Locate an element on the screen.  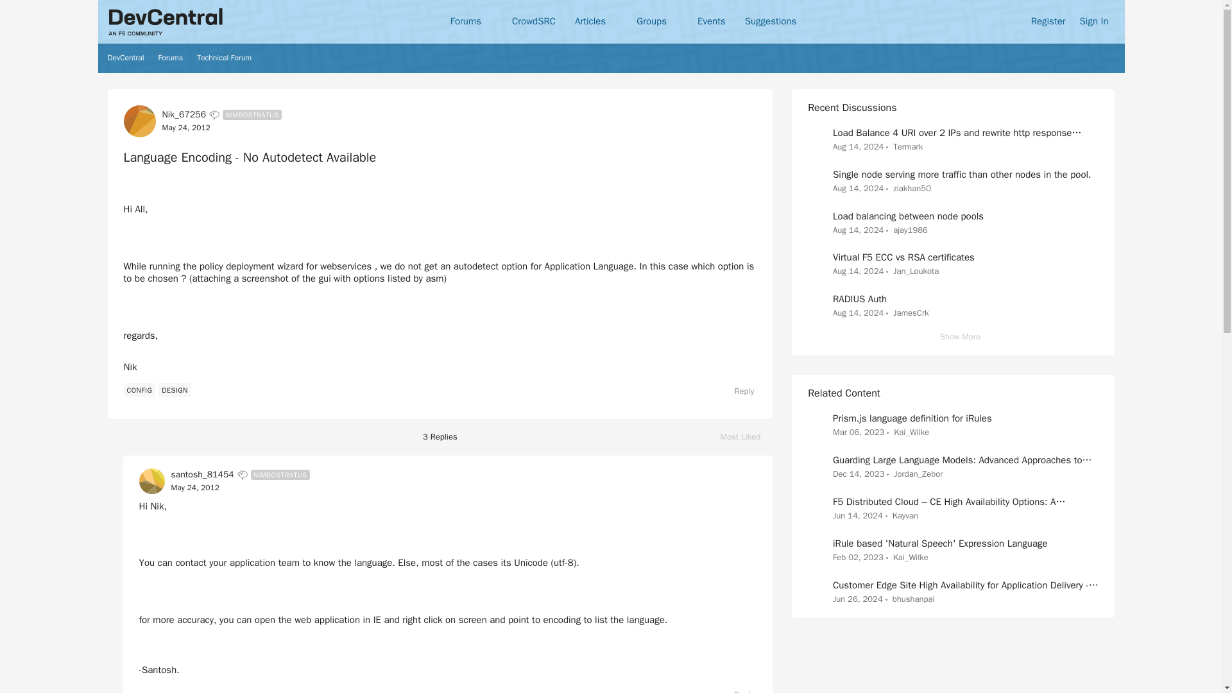
May 24, 2012 is located at coordinates (747, 437).